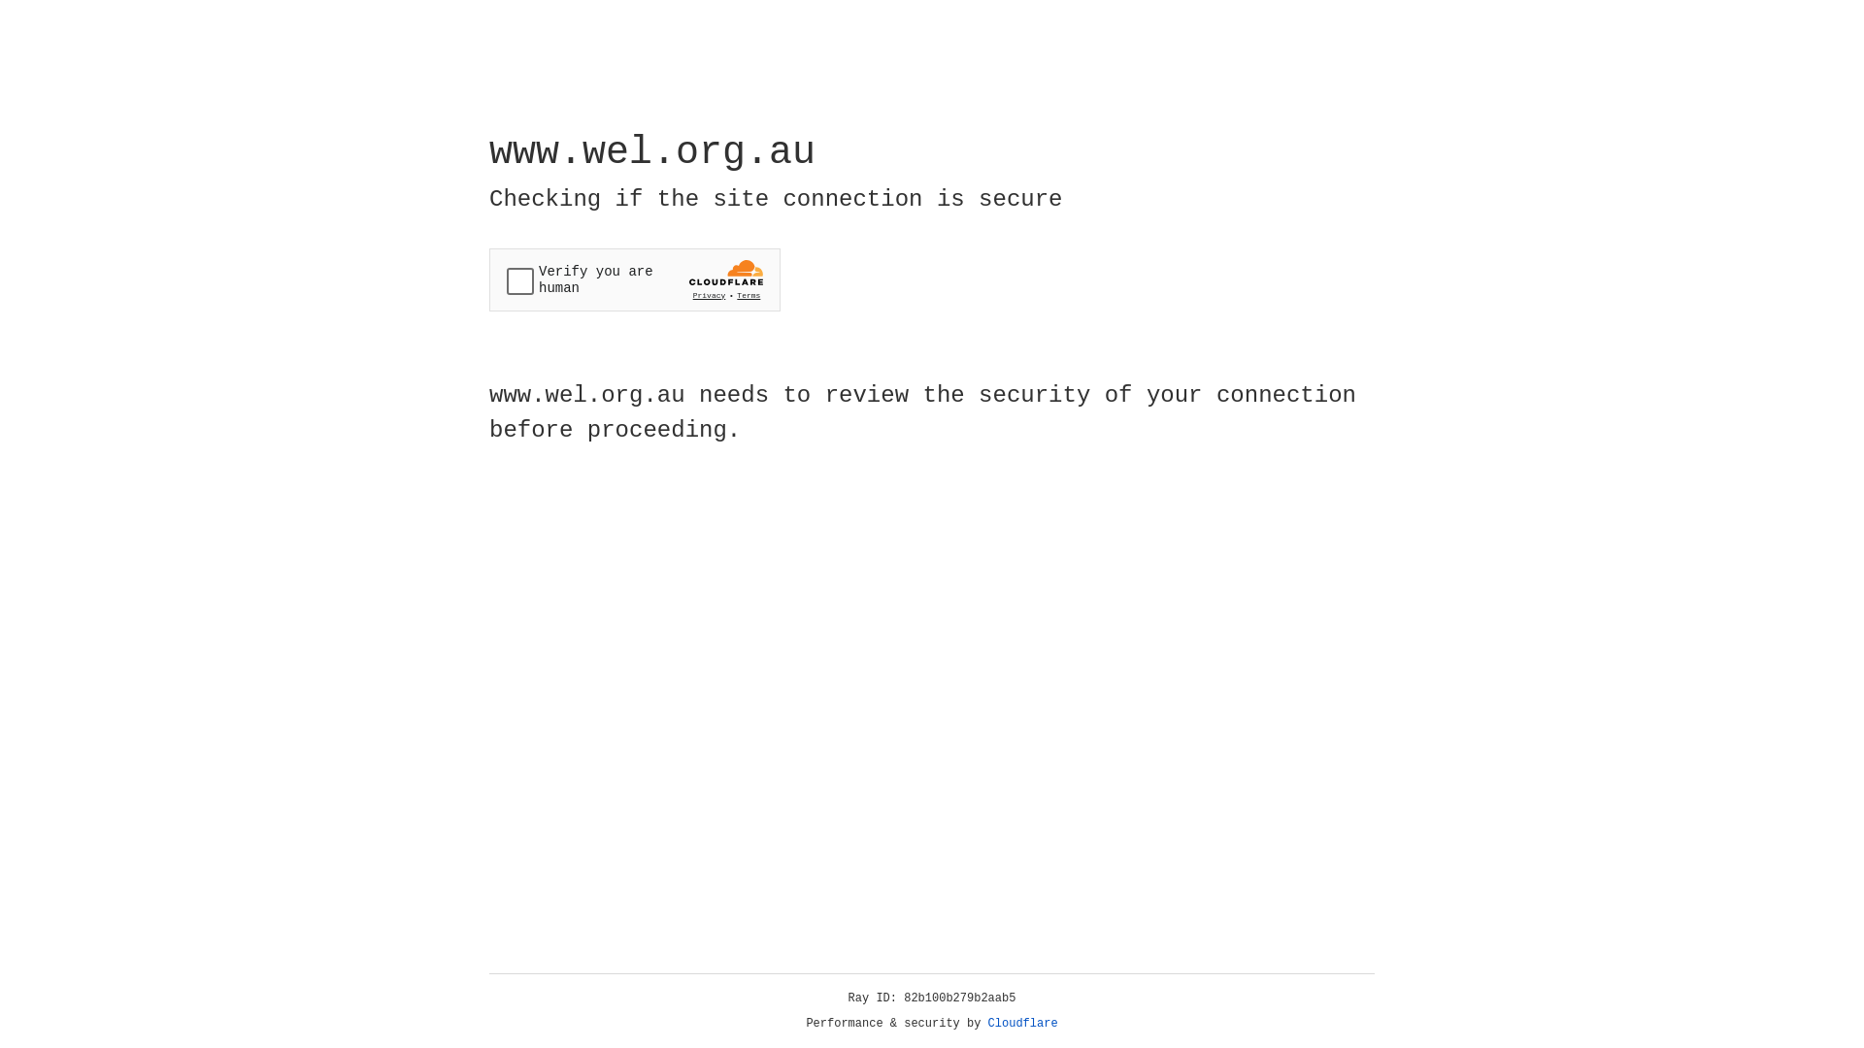  I want to click on Widget containing a Cloudflare security challenge, so click(635, 279).